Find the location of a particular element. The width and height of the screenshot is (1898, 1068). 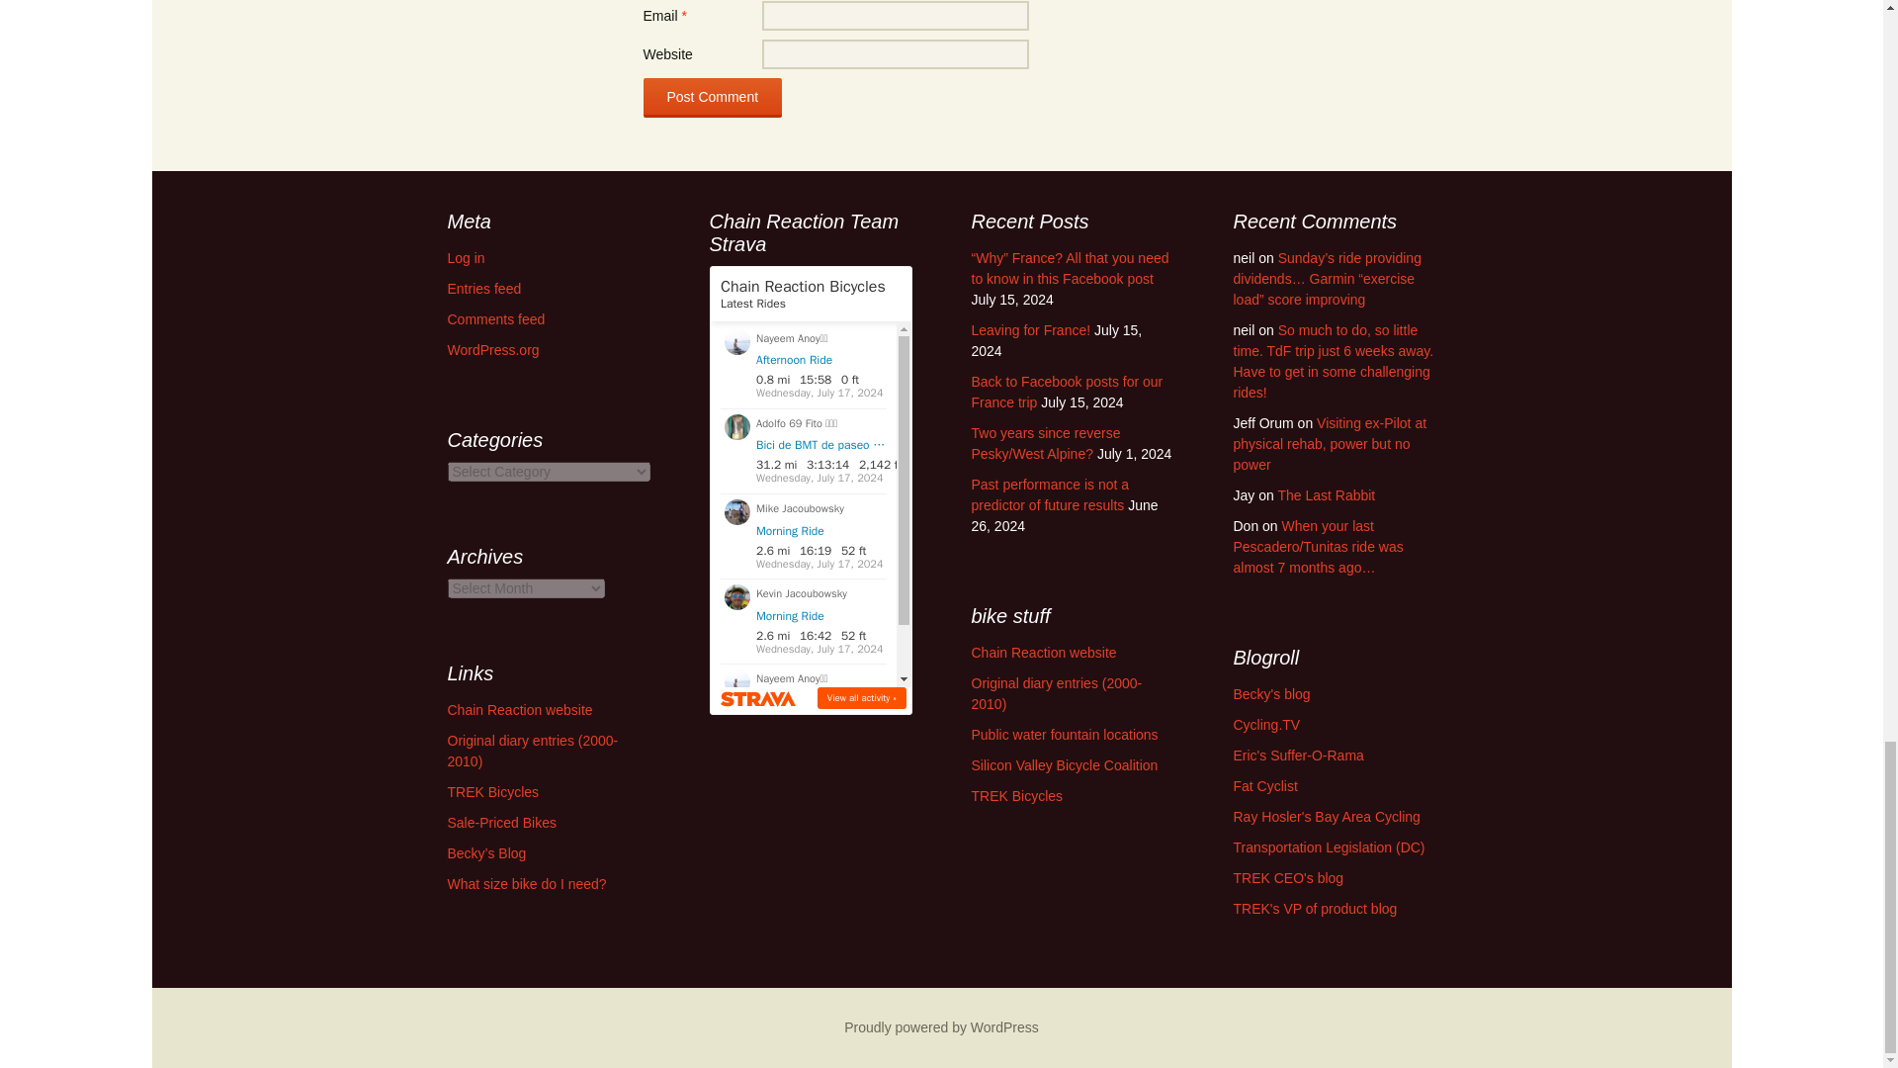

Latest tech stuff for bikes is located at coordinates (1267, 724).